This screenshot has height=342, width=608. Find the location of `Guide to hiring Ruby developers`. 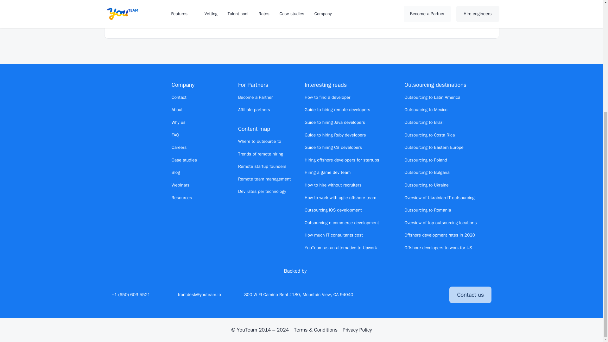

Guide to hiring Ruby developers is located at coordinates (335, 135).